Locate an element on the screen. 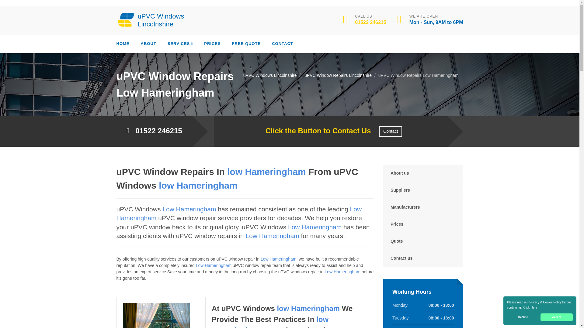 The width and height of the screenshot is (584, 328). Click Here is located at coordinates (530, 307).